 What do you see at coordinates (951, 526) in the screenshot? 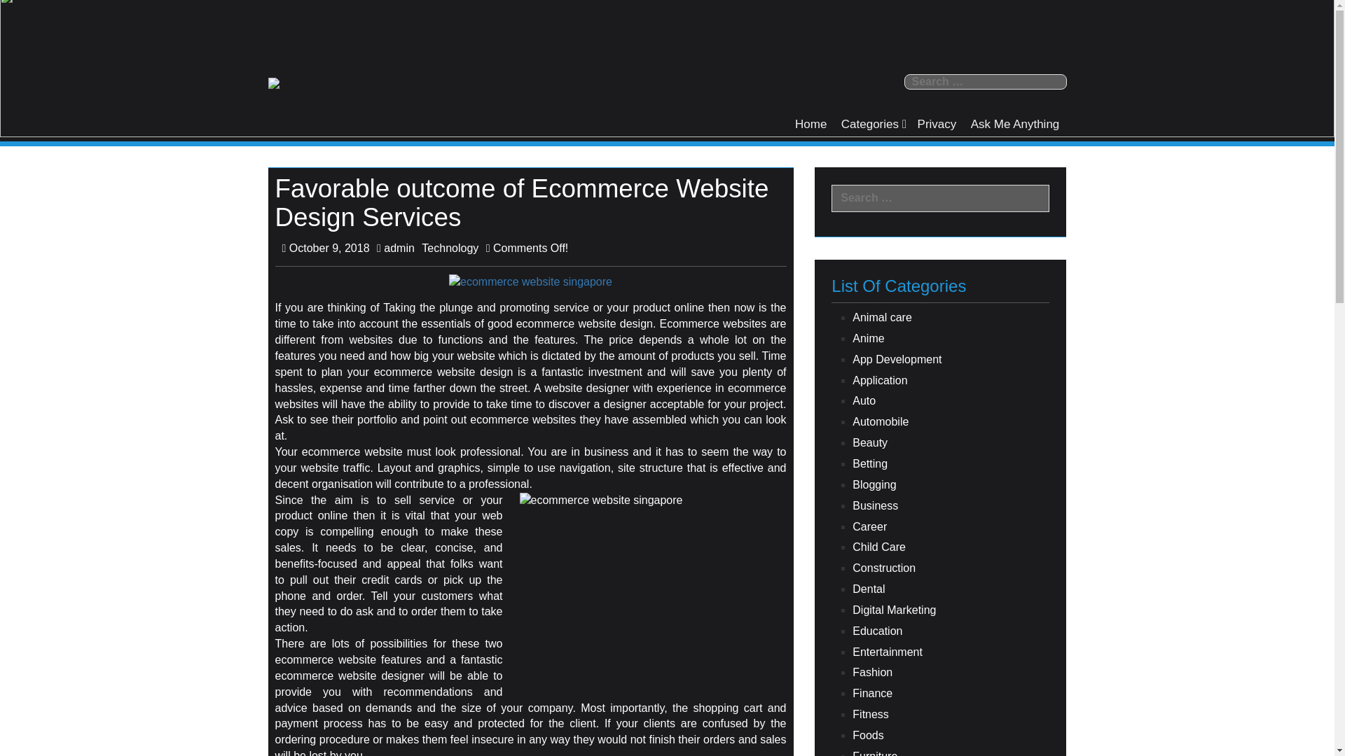
I see `Career` at bounding box center [951, 526].